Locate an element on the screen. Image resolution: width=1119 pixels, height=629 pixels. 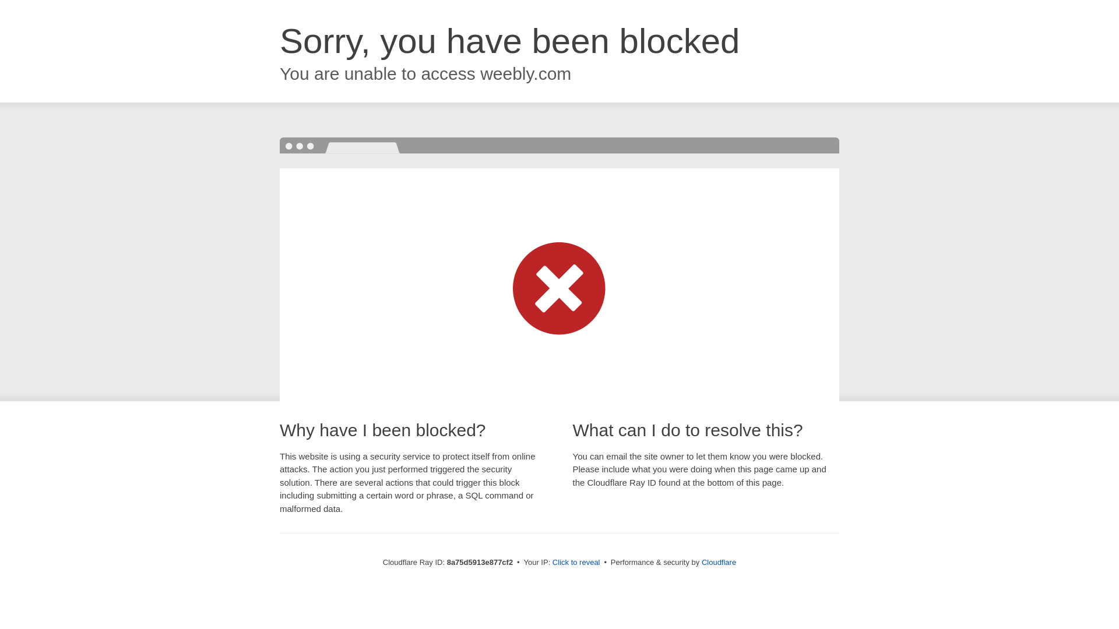
Click to reveal is located at coordinates (576, 563).